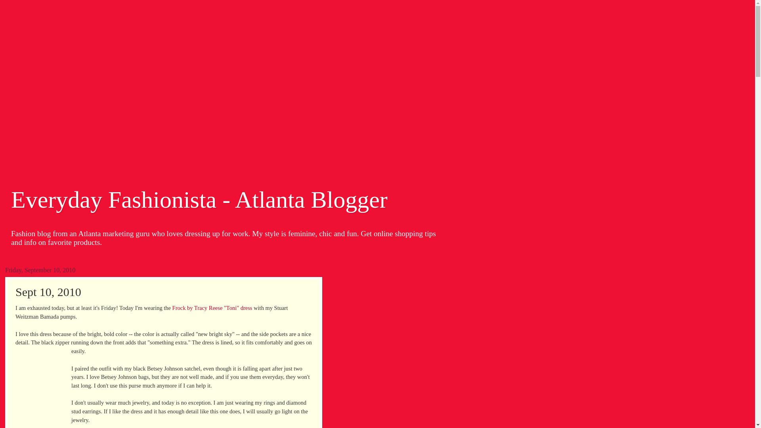 The height and width of the screenshot is (428, 761). I want to click on Everyday Fashionista - Atlanta Blogger, so click(199, 199).